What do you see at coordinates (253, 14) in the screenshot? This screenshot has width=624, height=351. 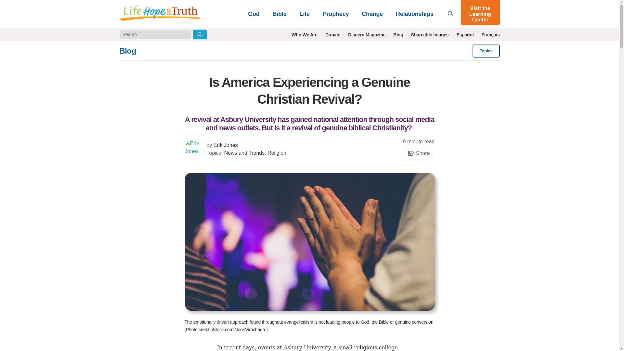 I see `God` at bounding box center [253, 14].